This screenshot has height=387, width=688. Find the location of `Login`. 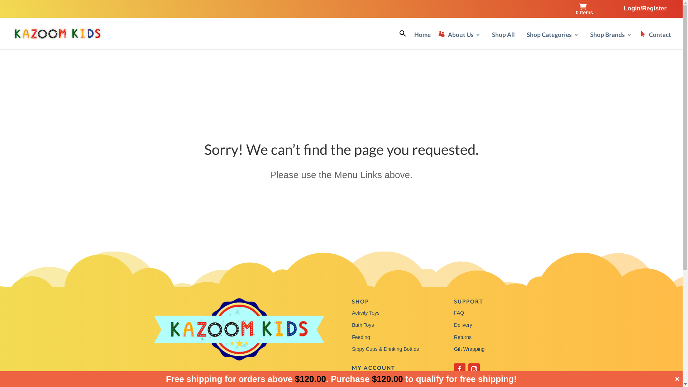

Login is located at coordinates (358, 379).